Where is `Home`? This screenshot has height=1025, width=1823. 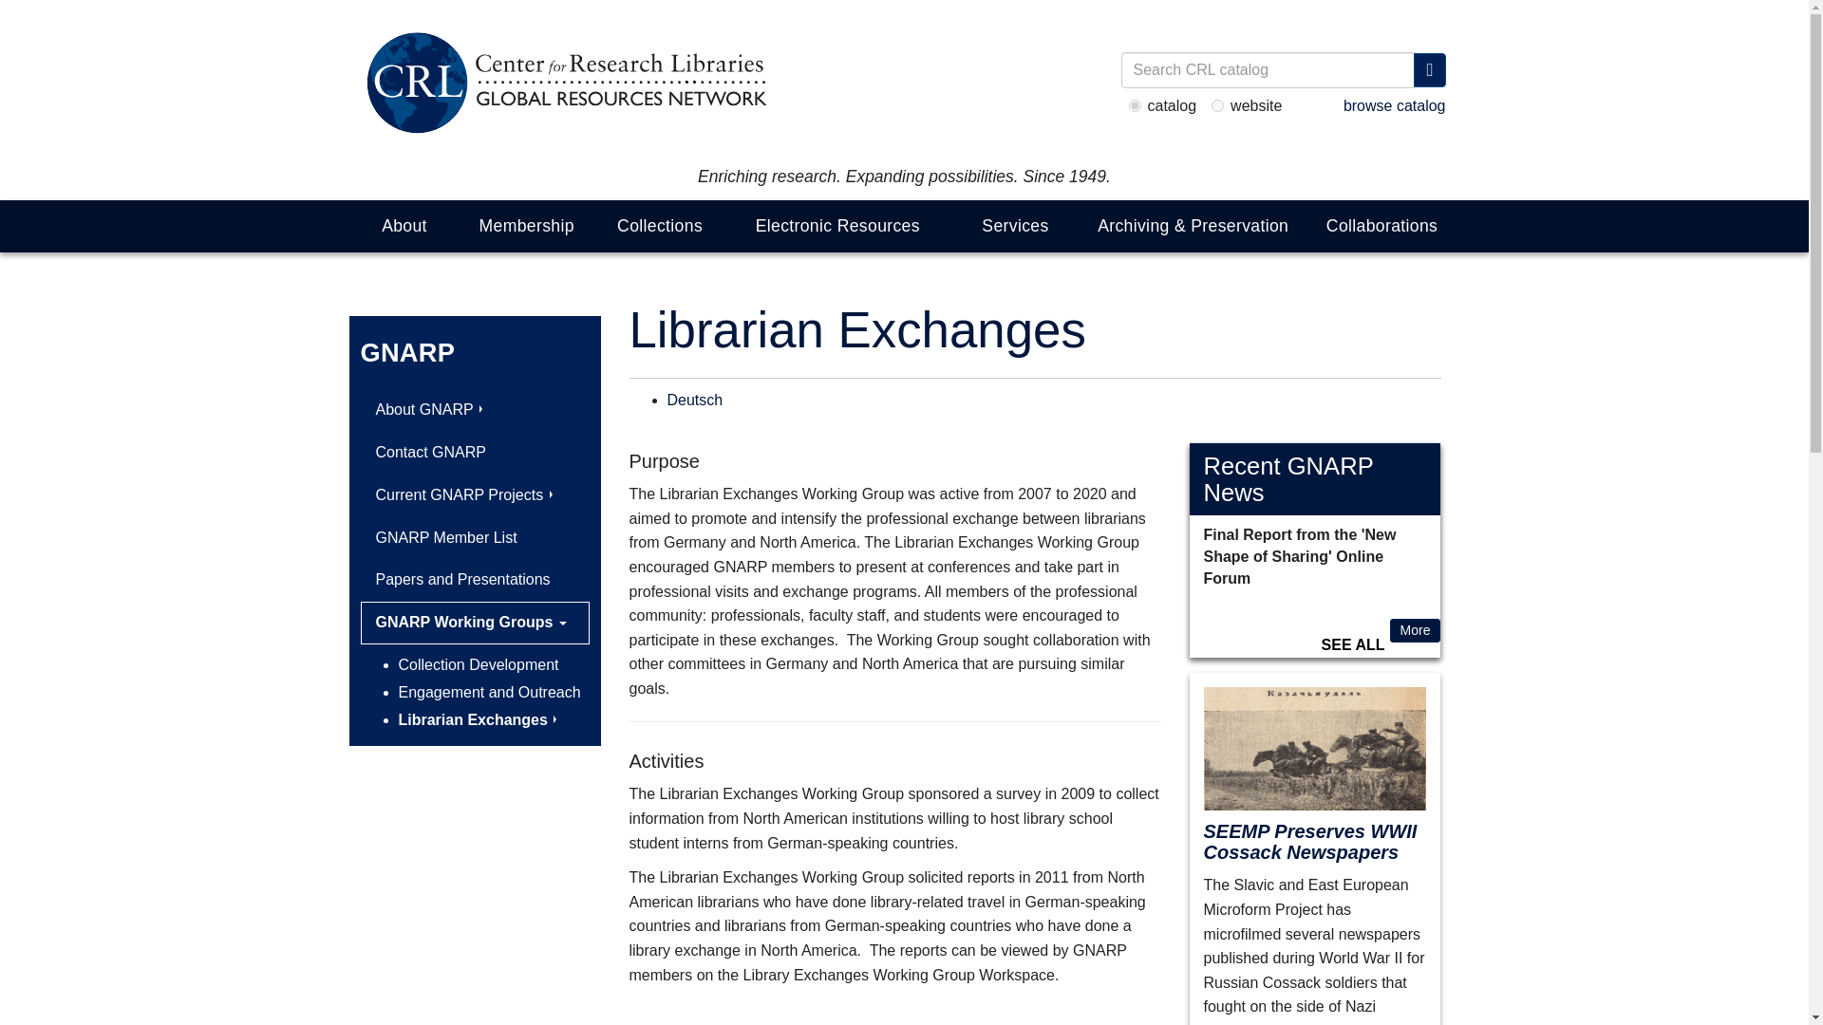
Home is located at coordinates (564, 84).